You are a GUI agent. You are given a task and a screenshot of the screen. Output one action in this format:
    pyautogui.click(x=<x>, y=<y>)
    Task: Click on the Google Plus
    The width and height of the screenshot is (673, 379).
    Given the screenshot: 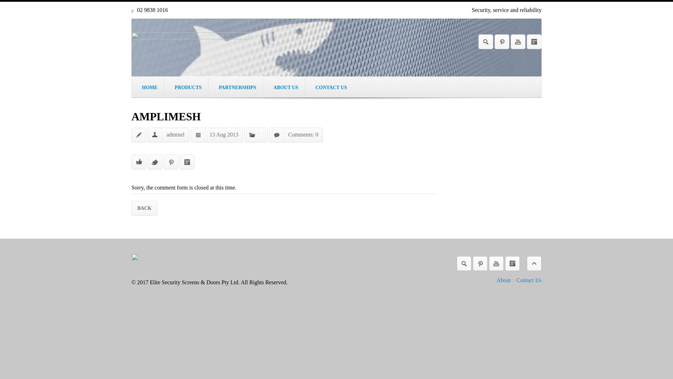 What is the action you would take?
    pyautogui.click(x=534, y=42)
    